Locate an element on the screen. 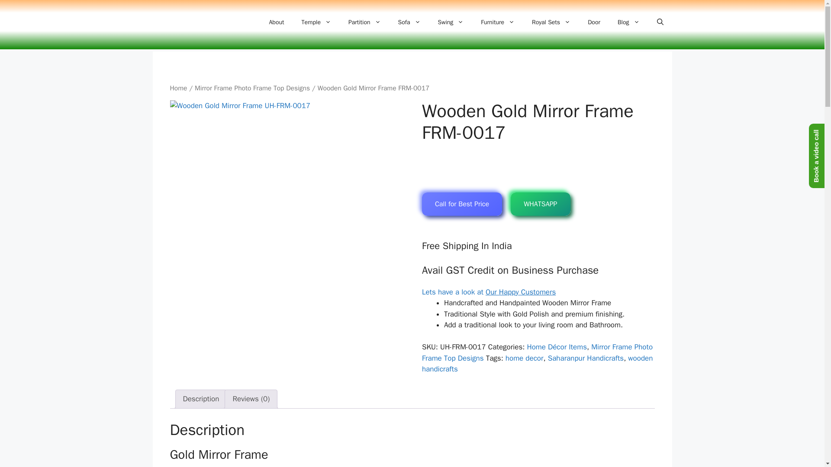 The image size is (831, 467). Furniture is located at coordinates (498, 22).